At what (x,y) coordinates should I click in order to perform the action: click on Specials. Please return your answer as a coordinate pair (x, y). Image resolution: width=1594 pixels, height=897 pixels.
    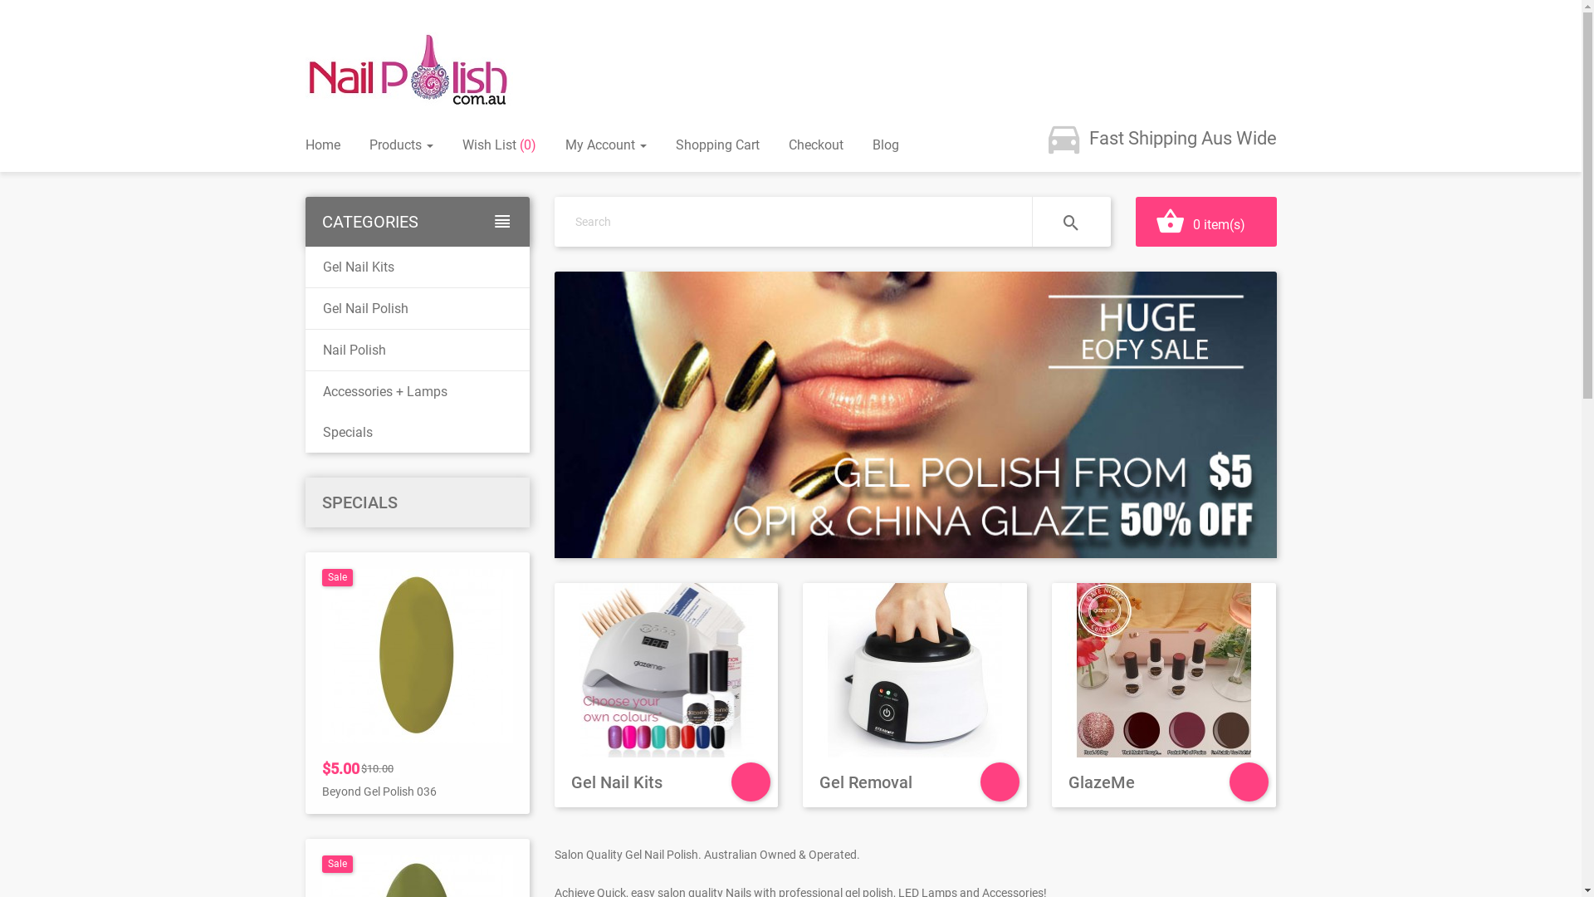
    Looking at the image, I should click on (418, 432).